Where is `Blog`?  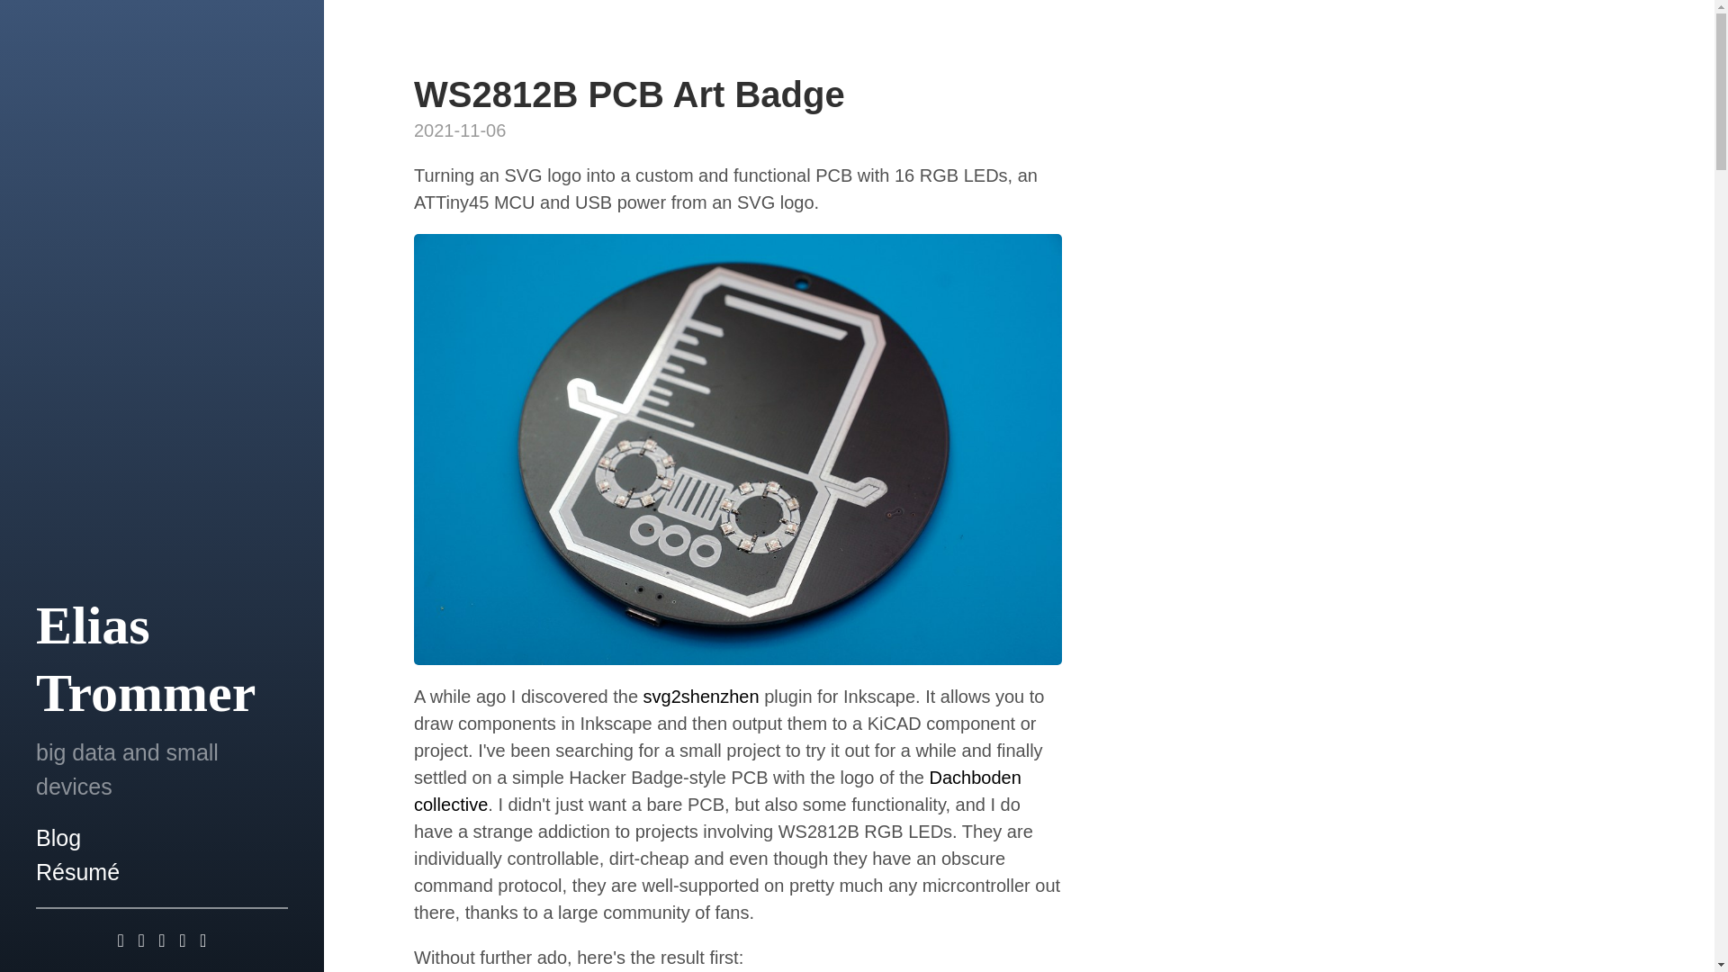 Blog is located at coordinates (58, 837).